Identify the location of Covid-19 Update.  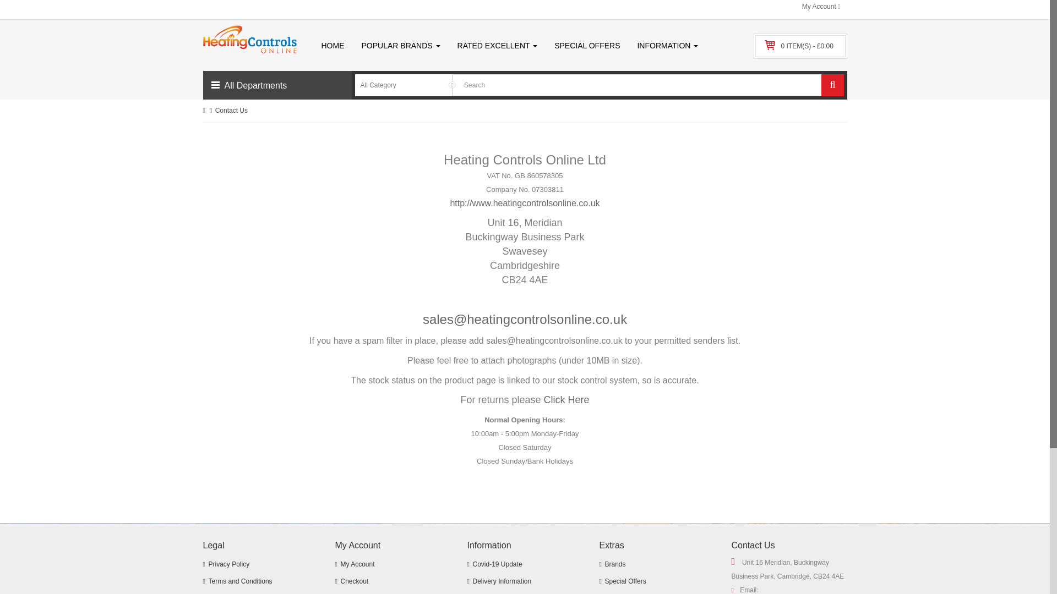
(524, 564).